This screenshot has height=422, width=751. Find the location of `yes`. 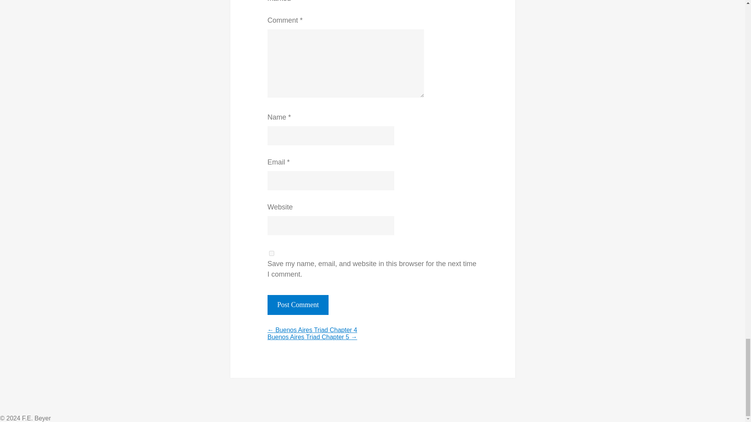

yes is located at coordinates (271, 253).